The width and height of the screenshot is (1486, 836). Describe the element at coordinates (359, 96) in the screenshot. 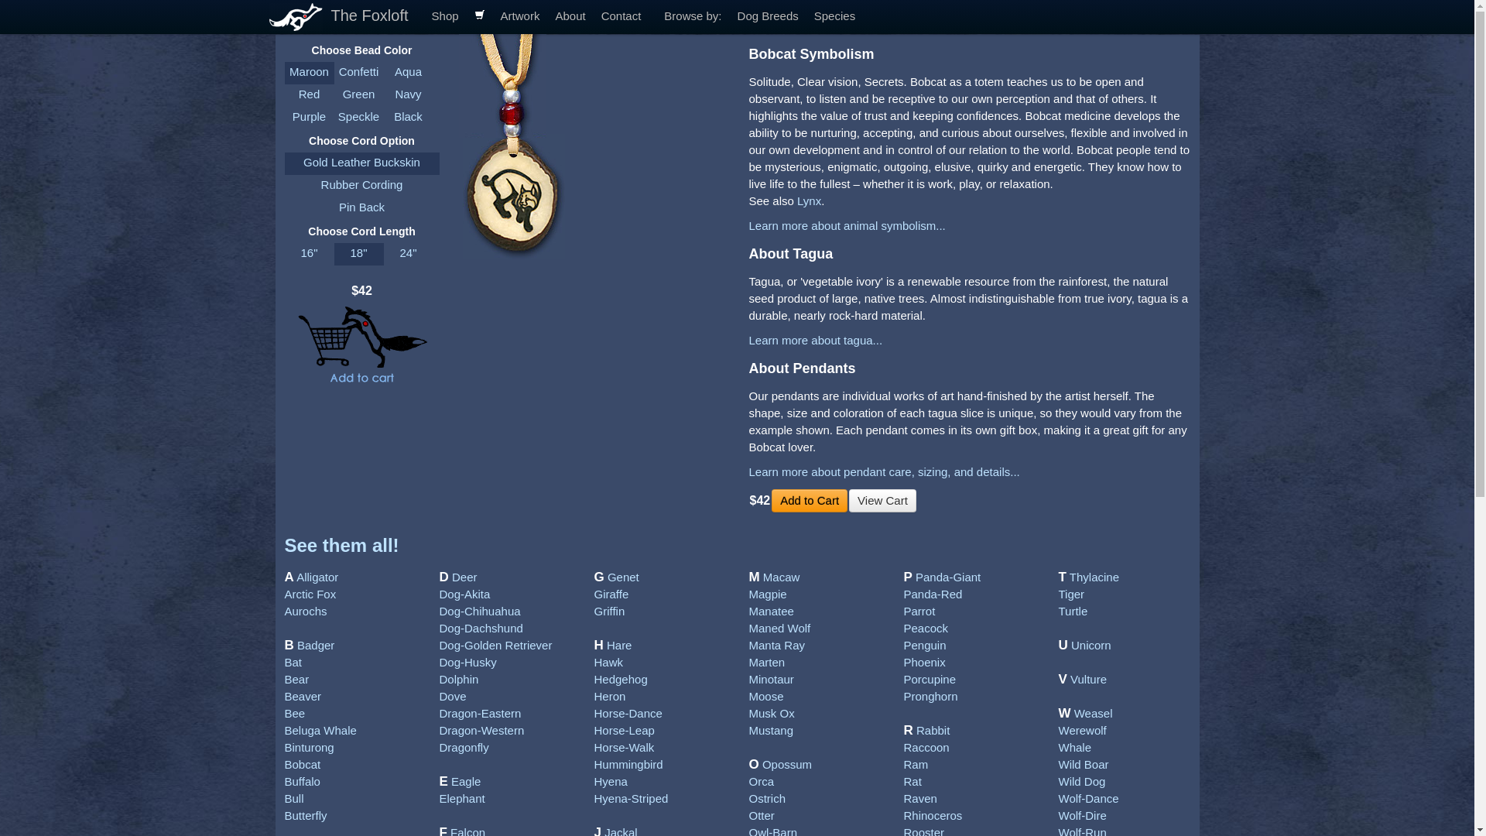

I see `Green` at that location.